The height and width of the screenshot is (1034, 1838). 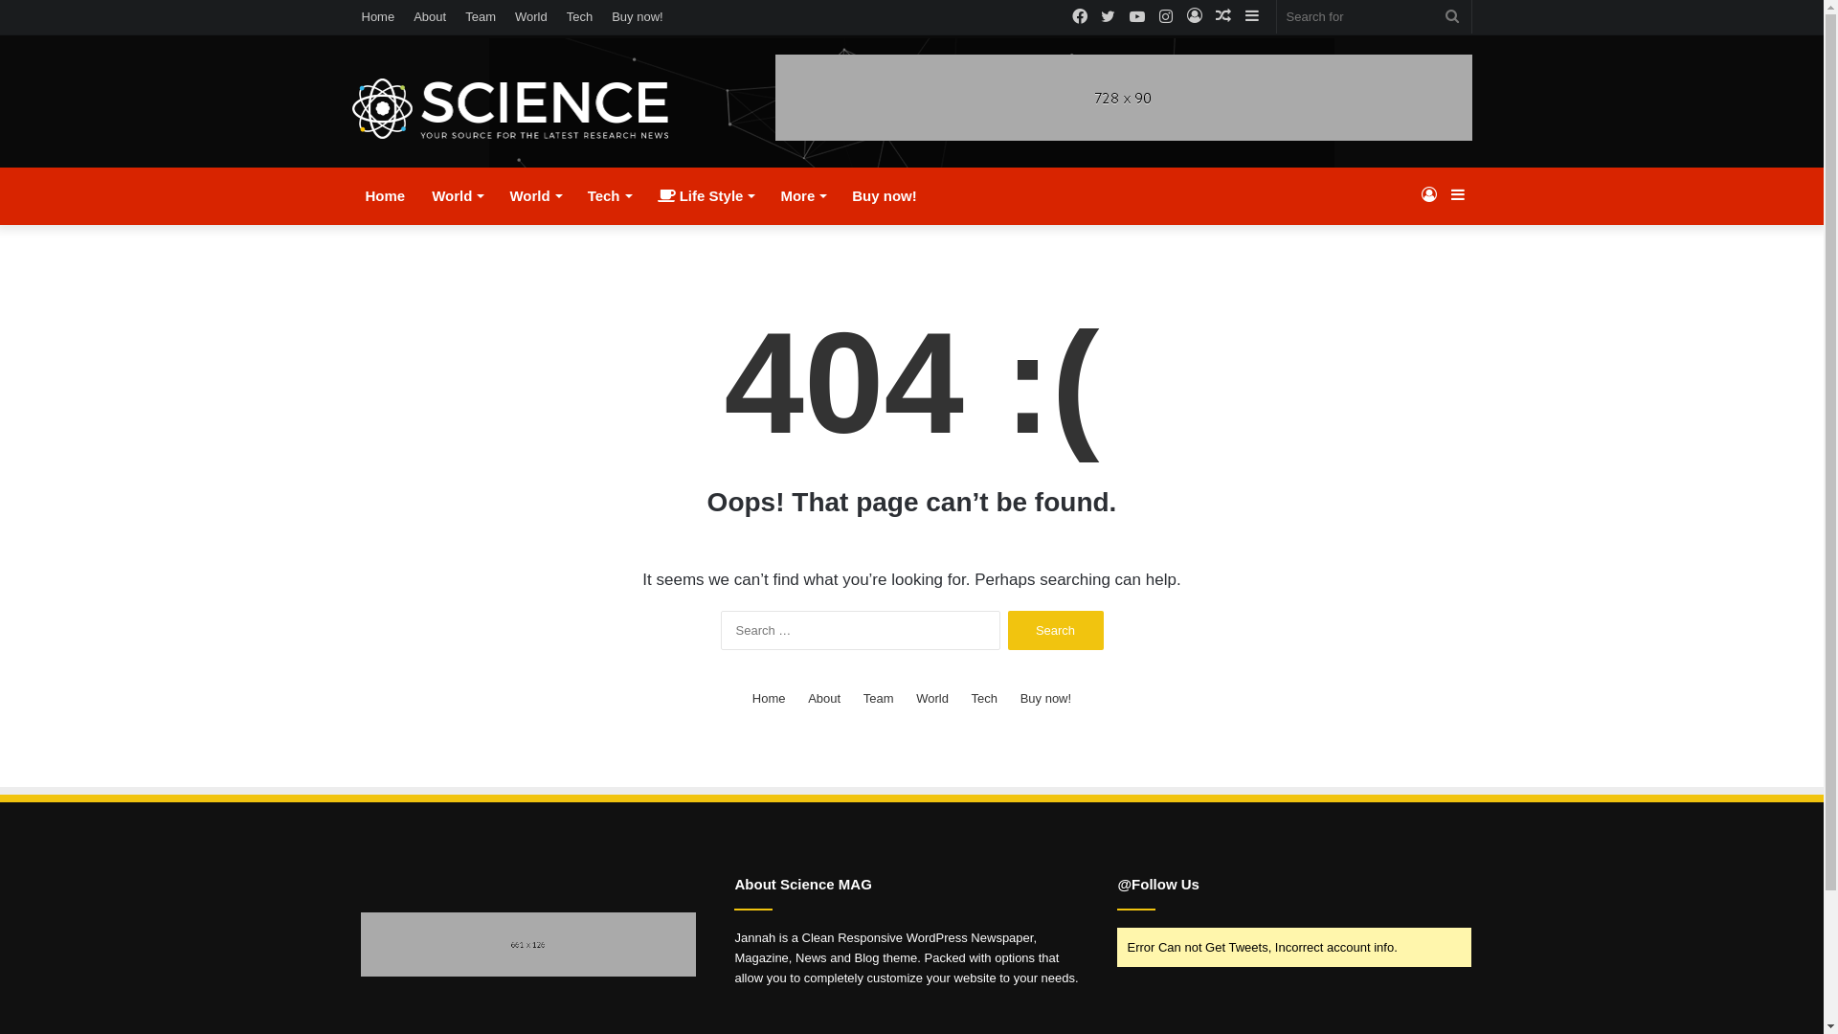 What do you see at coordinates (1137, 17) in the screenshot?
I see `YouTube` at bounding box center [1137, 17].